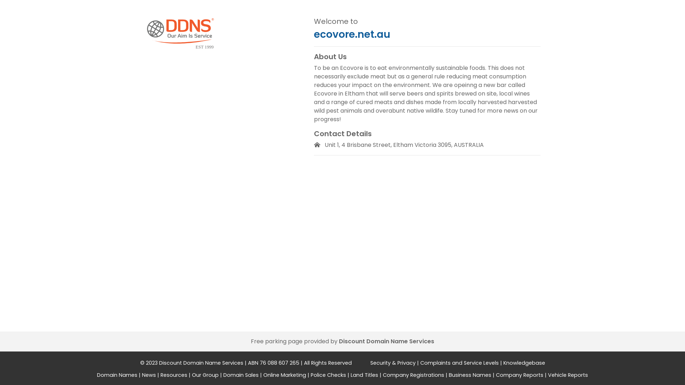 The height and width of the screenshot is (385, 685). What do you see at coordinates (241, 375) in the screenshot?
I see `Domain Sales` at bounding box center [241, 375].